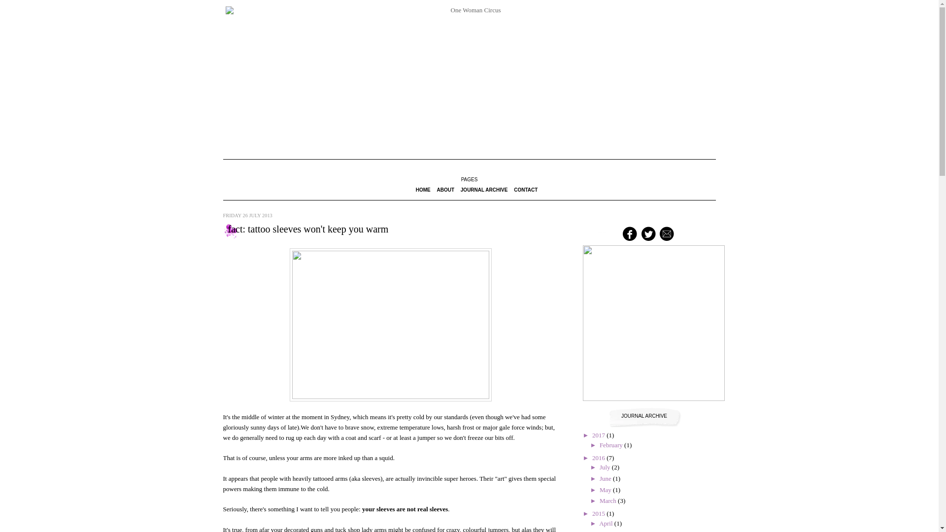 The width and height of the screenshot is (946, 532). Describe the element at coordinates (423, 190) in the screenshot. I see `HOME` at that location.